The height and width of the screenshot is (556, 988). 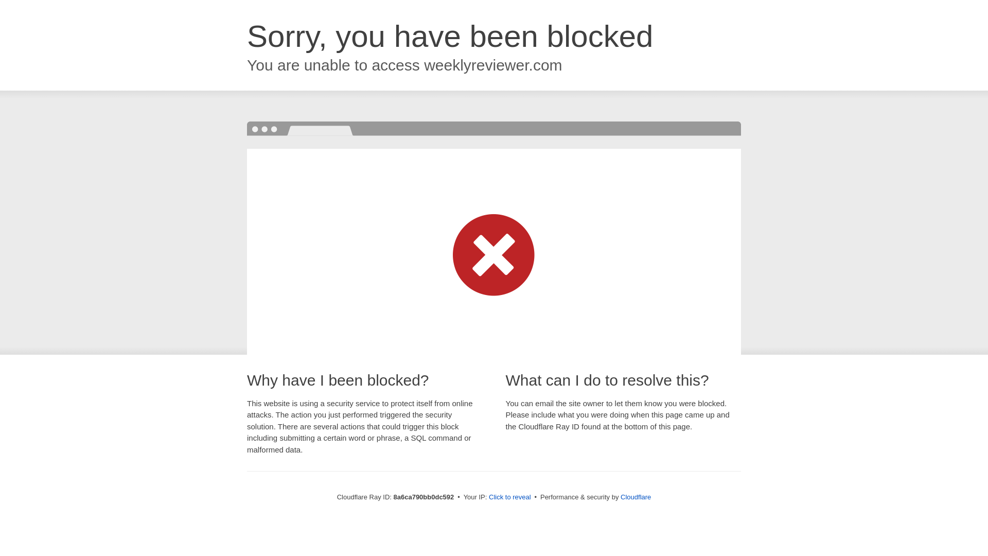 I want to click on Click to reveal, so click(x=510, y=497).